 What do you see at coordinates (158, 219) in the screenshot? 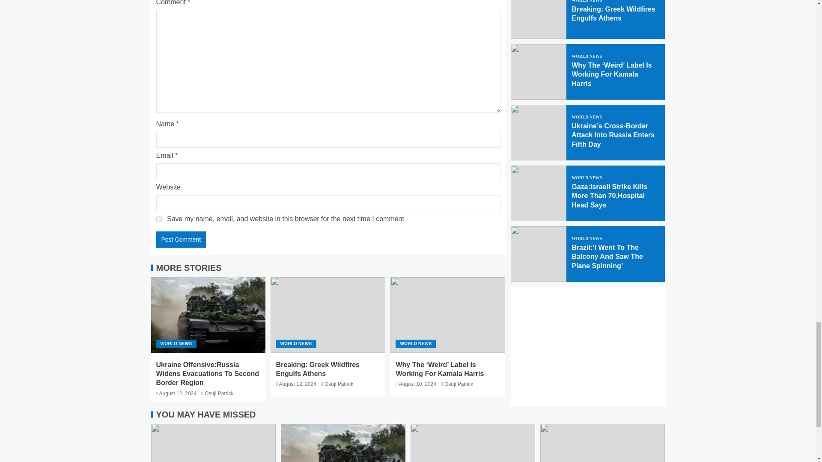
I see `yes` at bounding box center [158, 219].